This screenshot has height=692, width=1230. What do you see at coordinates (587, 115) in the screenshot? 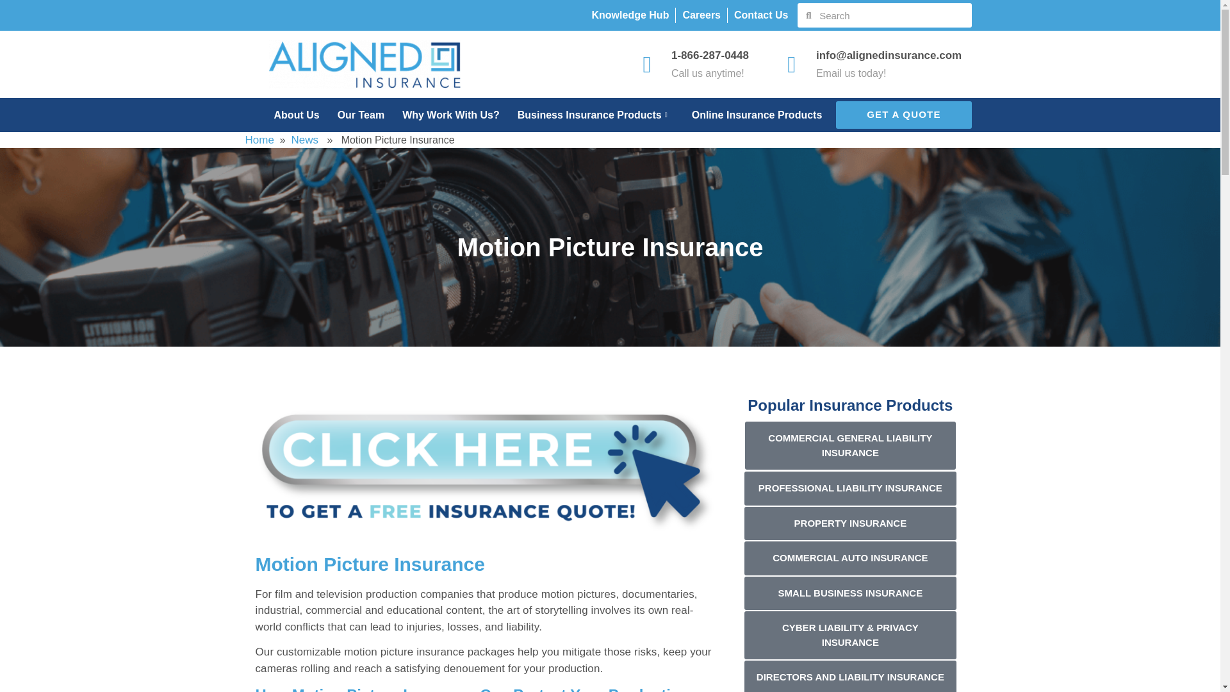
I see `Business Insurance Products` at bounding box center [587, 115].